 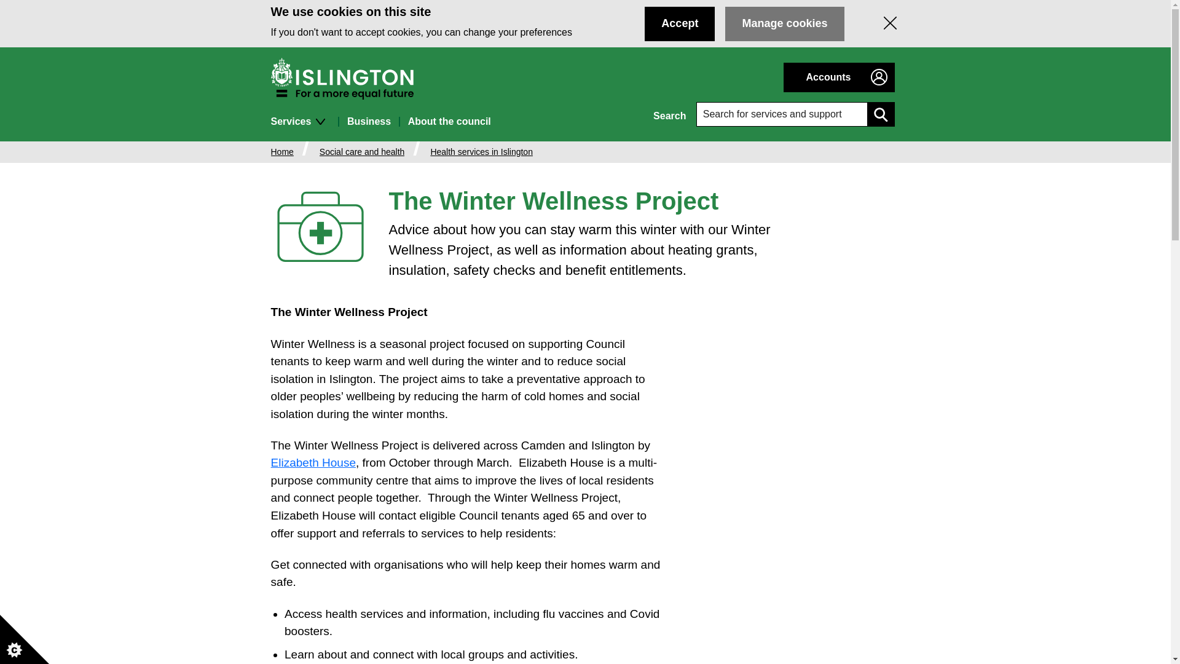 I want to click on Home, so click(x=281, y=151).